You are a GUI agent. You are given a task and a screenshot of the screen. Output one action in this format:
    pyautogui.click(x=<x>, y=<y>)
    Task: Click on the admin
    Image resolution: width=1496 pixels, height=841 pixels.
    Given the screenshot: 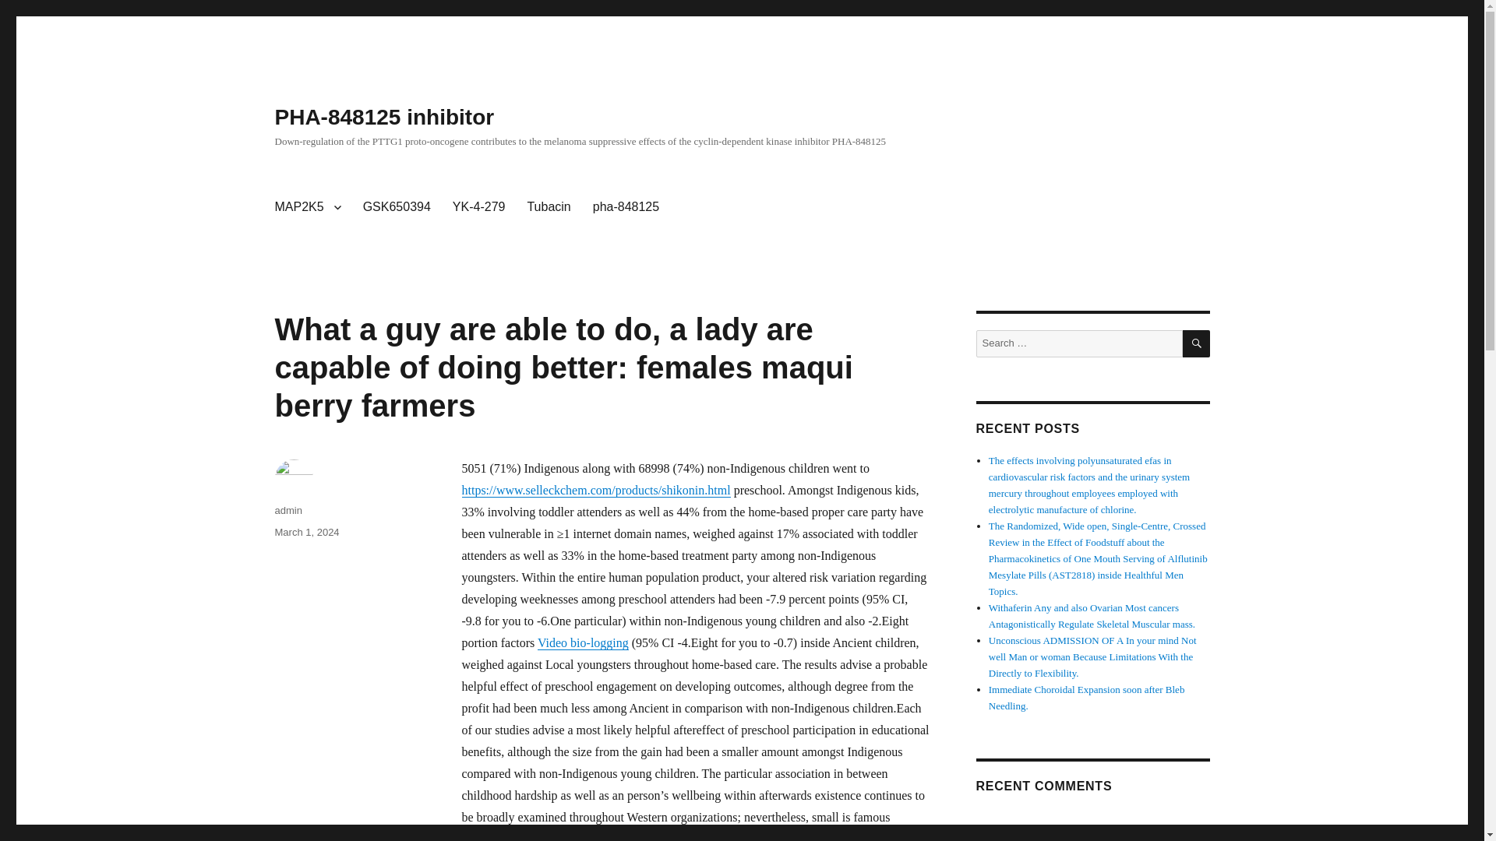 What is the action you would take?
    pyautogui.click(x=288, y=511)
    